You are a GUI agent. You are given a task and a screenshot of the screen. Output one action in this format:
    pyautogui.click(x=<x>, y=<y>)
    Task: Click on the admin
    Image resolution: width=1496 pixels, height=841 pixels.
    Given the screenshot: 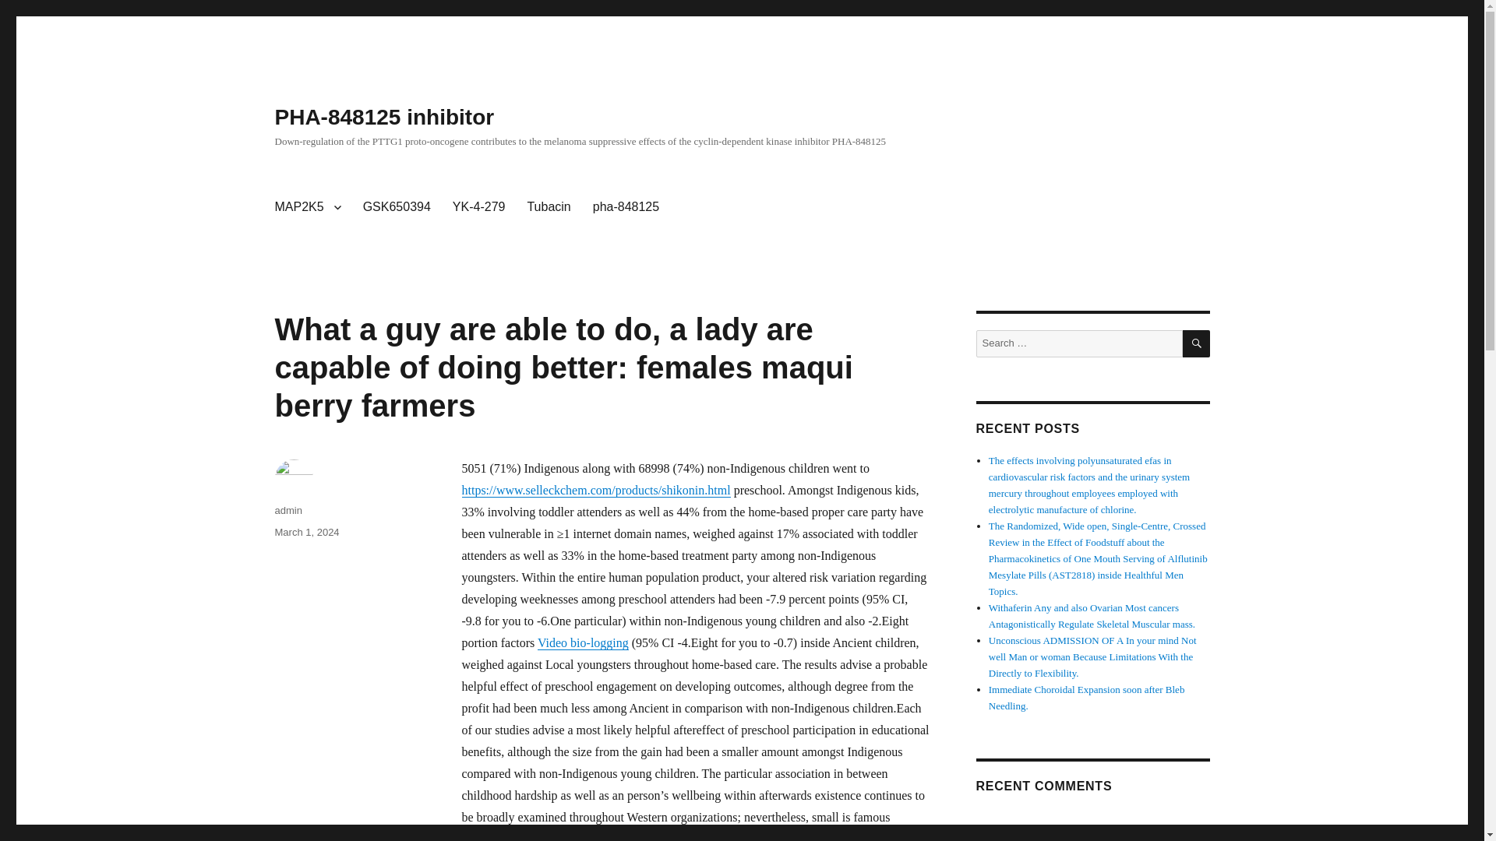 What is the action you would take?
    pyautogui.click(x=288, y=511)
    